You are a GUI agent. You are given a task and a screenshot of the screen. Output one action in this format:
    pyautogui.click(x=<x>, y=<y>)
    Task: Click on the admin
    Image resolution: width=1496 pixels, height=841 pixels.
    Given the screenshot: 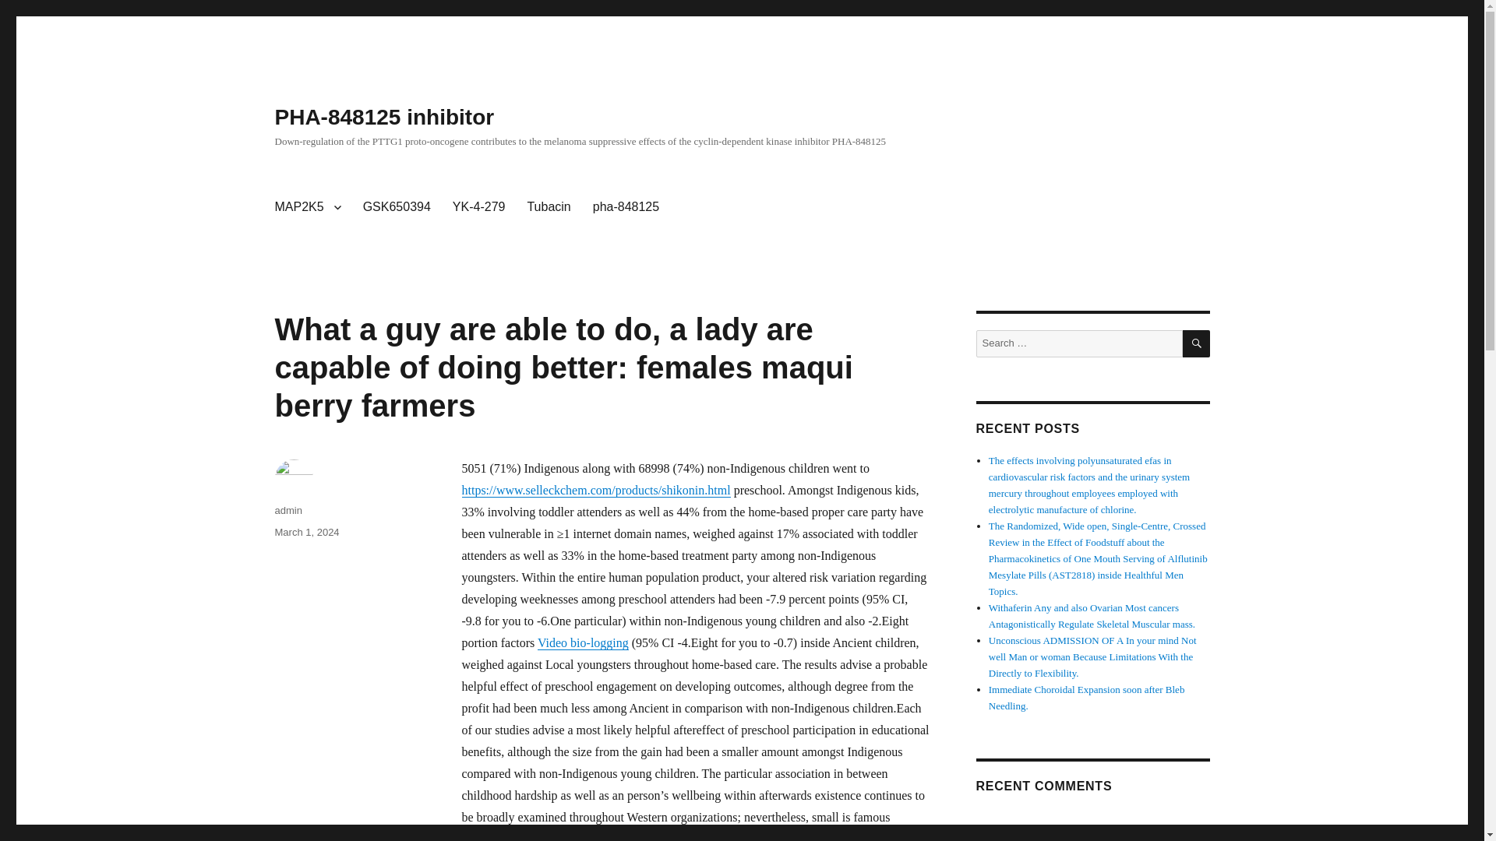 What is the action you would take?
    pyautogui.click(x=288, y=511)
    